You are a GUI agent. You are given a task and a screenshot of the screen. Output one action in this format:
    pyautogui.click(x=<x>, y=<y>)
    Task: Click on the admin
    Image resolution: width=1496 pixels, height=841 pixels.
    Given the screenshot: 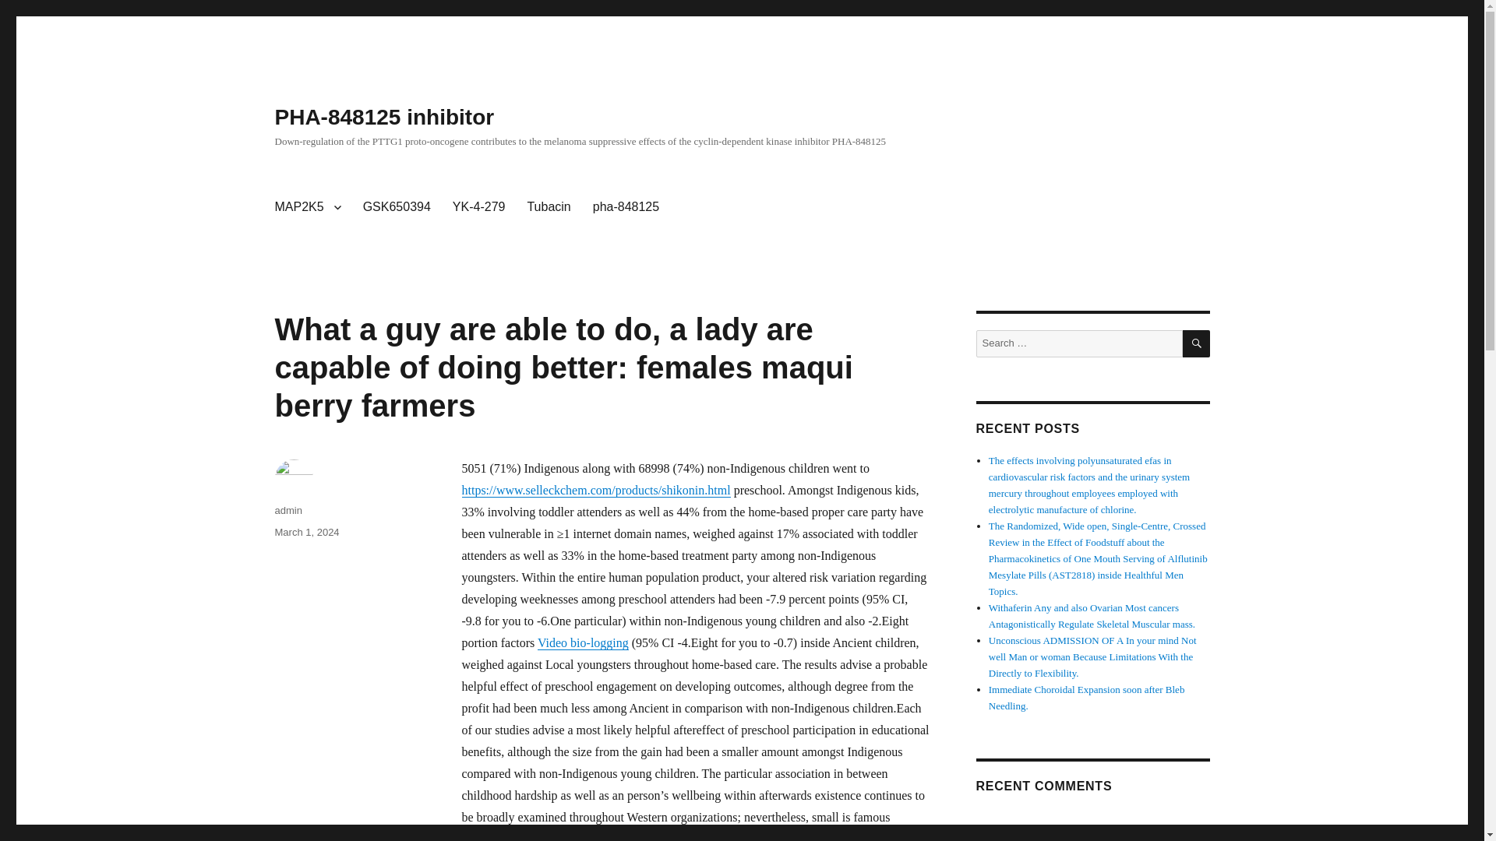 What is the action you would take?
    pyautogui.click(x=288, y=511)
    